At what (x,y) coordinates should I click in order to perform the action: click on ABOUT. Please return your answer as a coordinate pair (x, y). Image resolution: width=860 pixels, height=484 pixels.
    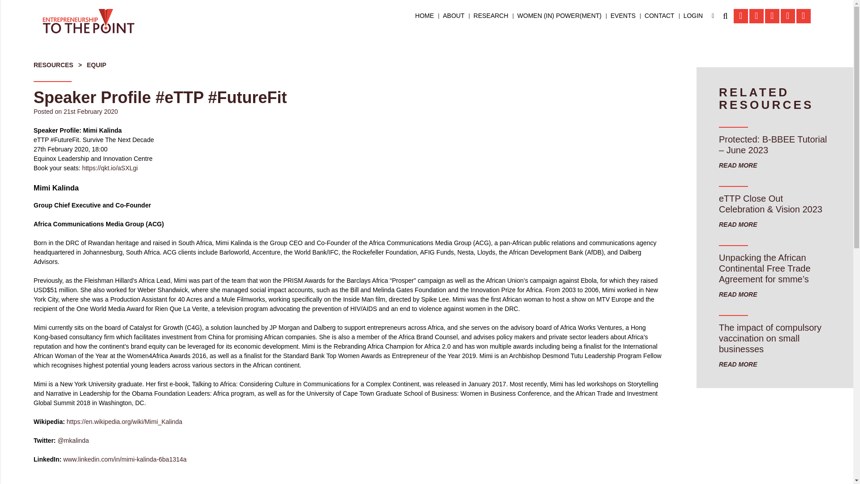
    Looking at the image, I should click on (453, 16).